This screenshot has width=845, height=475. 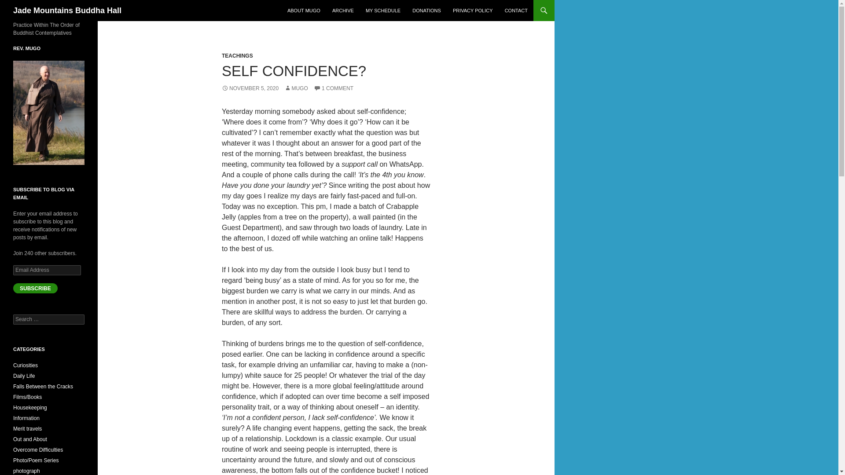 I want to click on Housekeeping, so click(x=30, y=408).